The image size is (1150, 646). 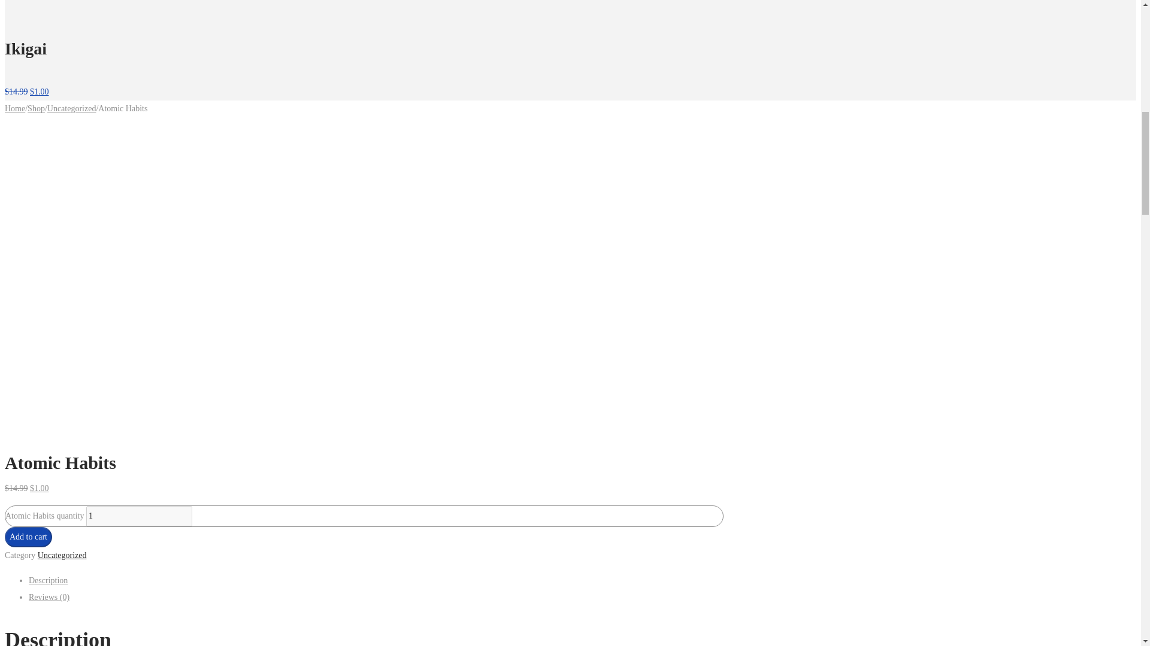 I want to click on Add to cart, so click(x=28, y=537).